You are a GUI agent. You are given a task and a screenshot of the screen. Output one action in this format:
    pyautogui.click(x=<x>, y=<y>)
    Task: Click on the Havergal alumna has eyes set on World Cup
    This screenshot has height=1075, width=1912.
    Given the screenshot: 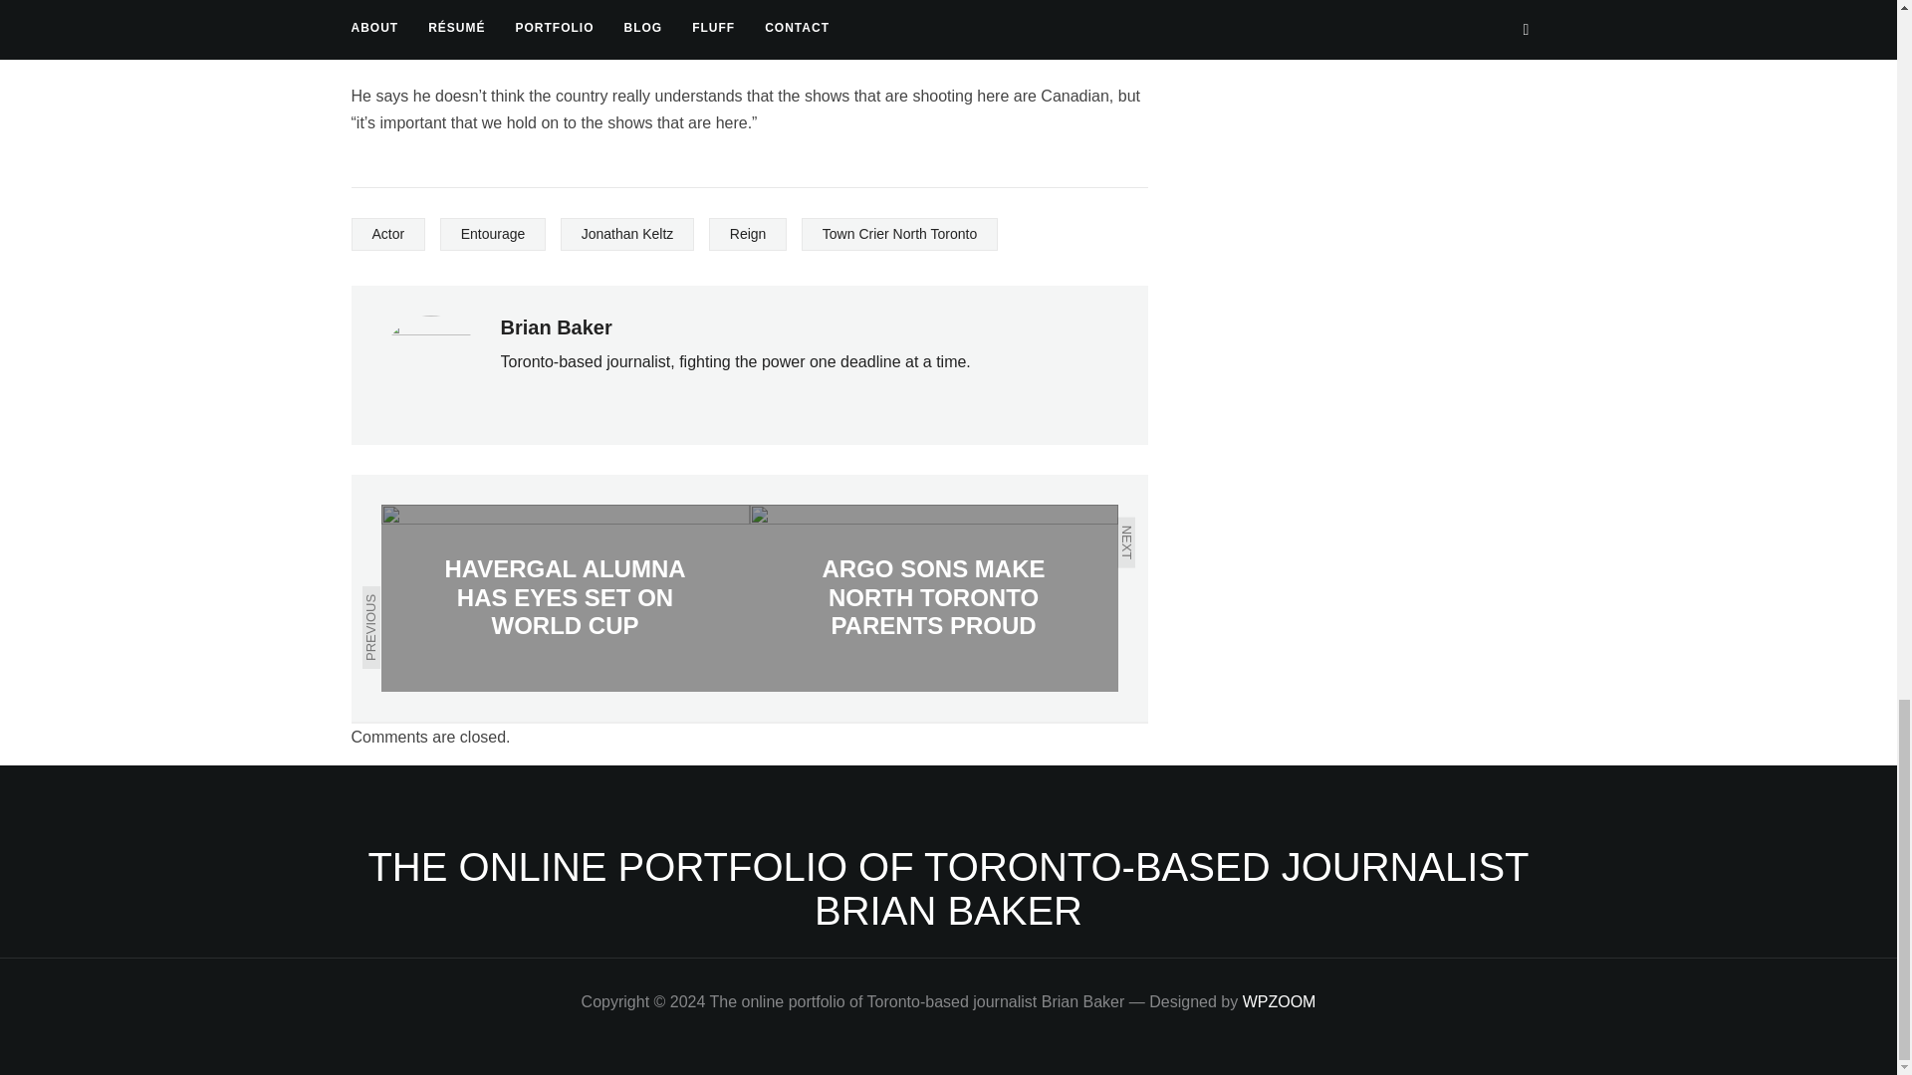 What is the action you would take?
    pyautogui.click(x=565, y=597)
    